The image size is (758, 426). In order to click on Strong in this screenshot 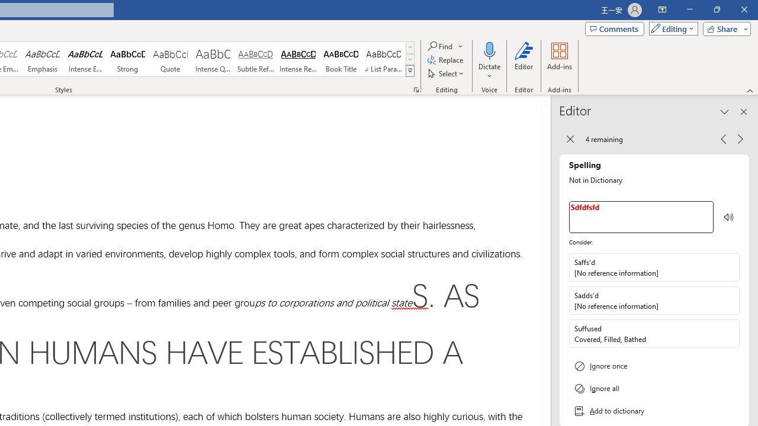, I will do `click(128, 59)`.